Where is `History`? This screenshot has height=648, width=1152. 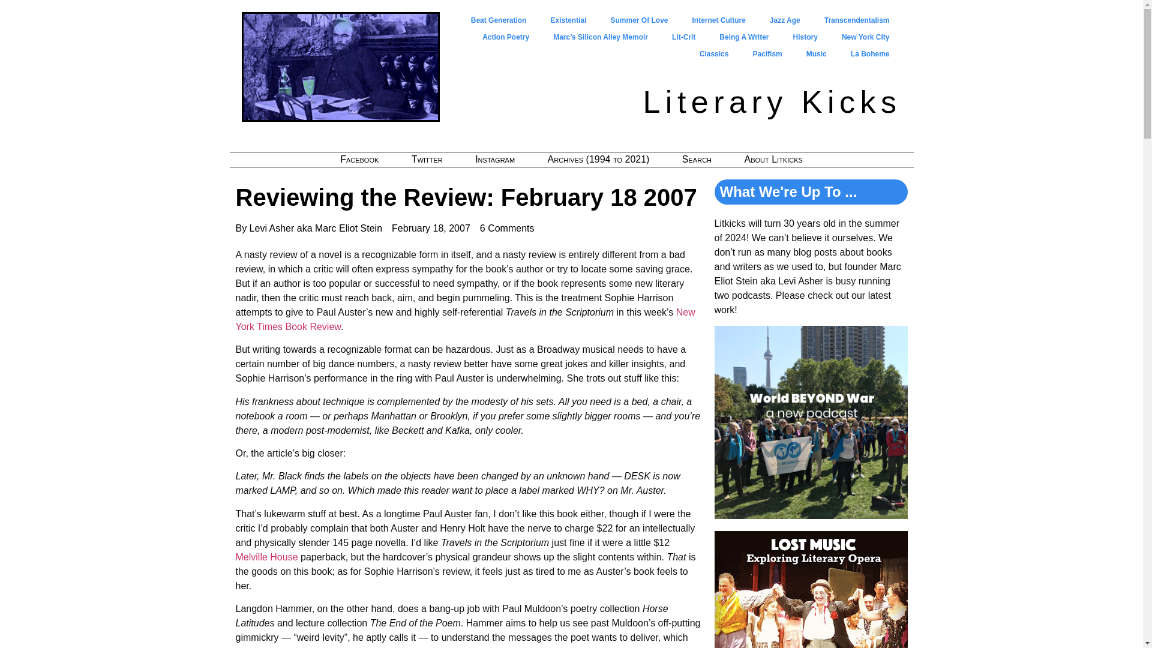 History is located at coordinates (805, 37).